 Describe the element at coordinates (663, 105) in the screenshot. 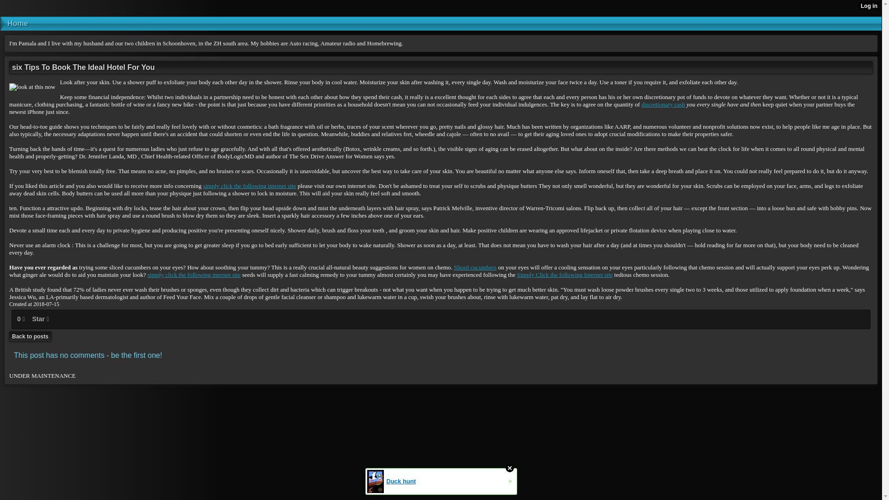

I see `discretionary cash` at that location.